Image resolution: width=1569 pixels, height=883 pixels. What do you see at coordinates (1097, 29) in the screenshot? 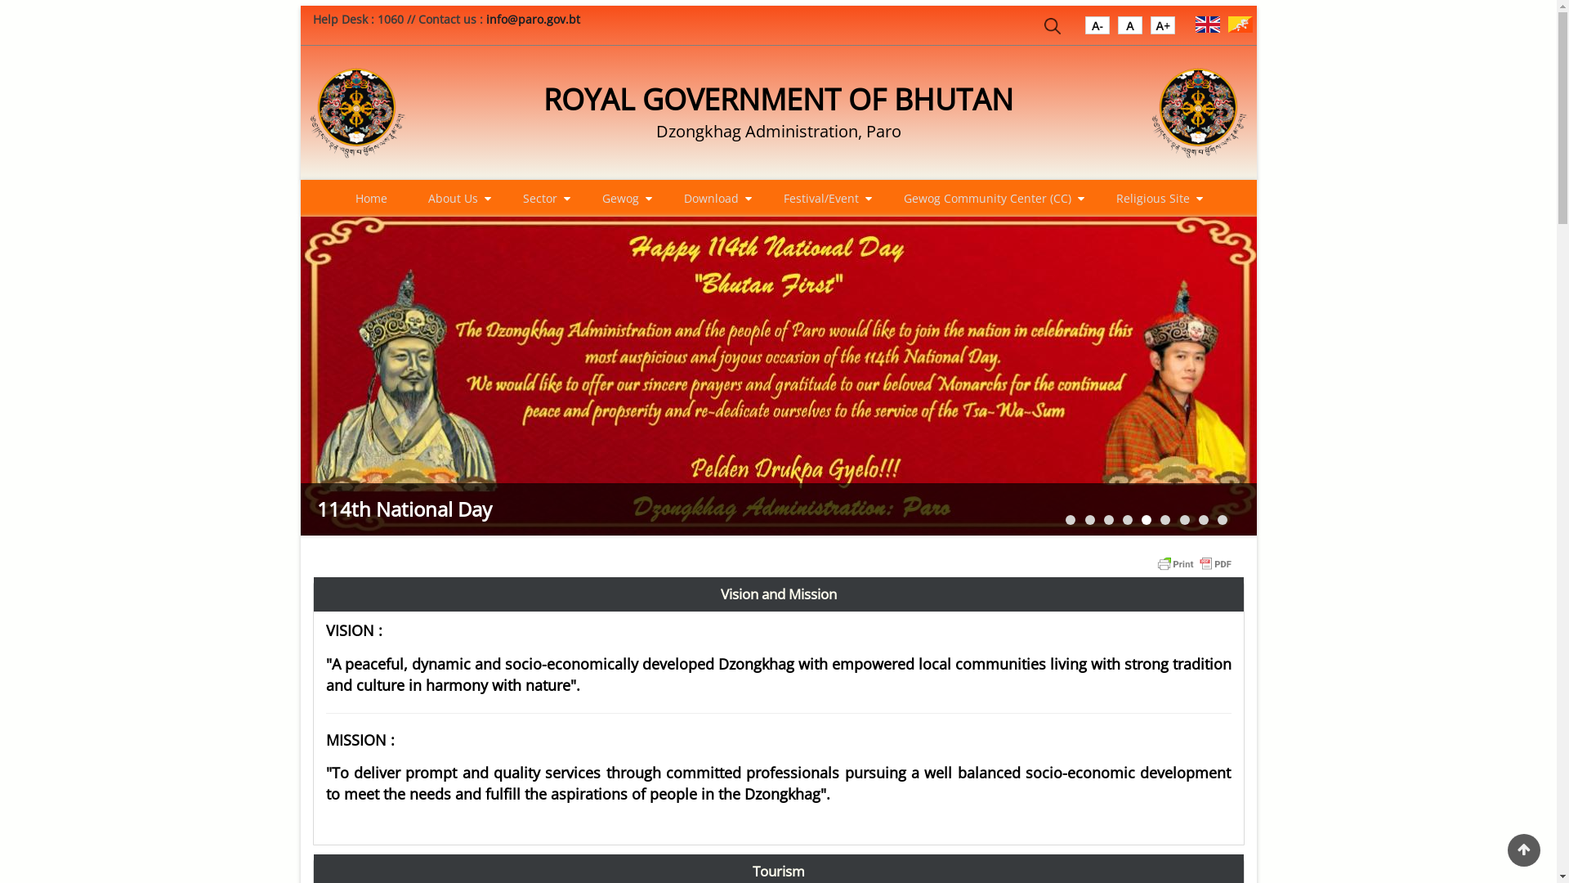
I see `A` at bounding box center [1097, 29].